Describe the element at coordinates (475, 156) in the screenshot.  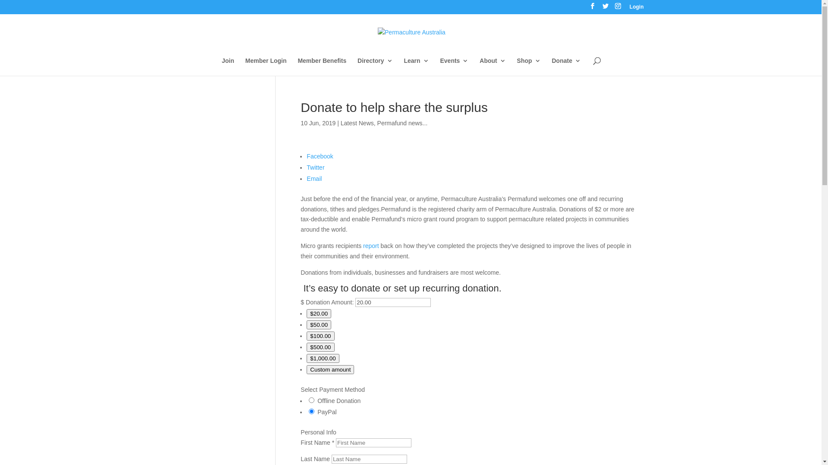
I see `Facebook` at that location.